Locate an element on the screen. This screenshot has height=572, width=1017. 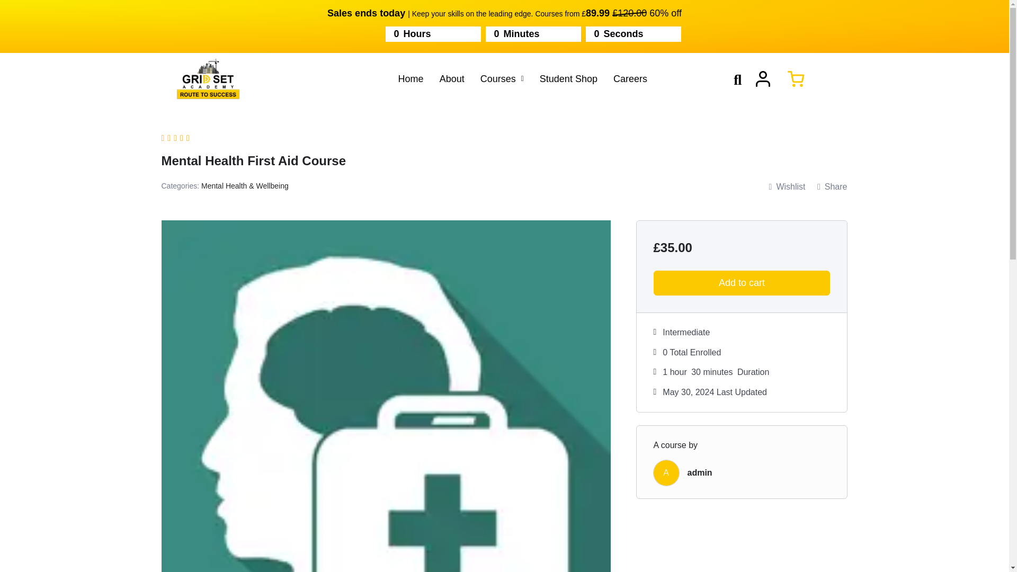
Student Shop is located at coordinates (568, 78).